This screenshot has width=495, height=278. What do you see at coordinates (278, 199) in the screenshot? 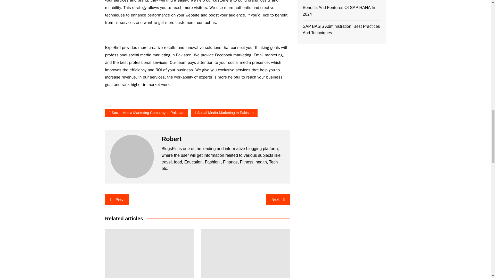
I see `Next` at bounding box center [278, 199].